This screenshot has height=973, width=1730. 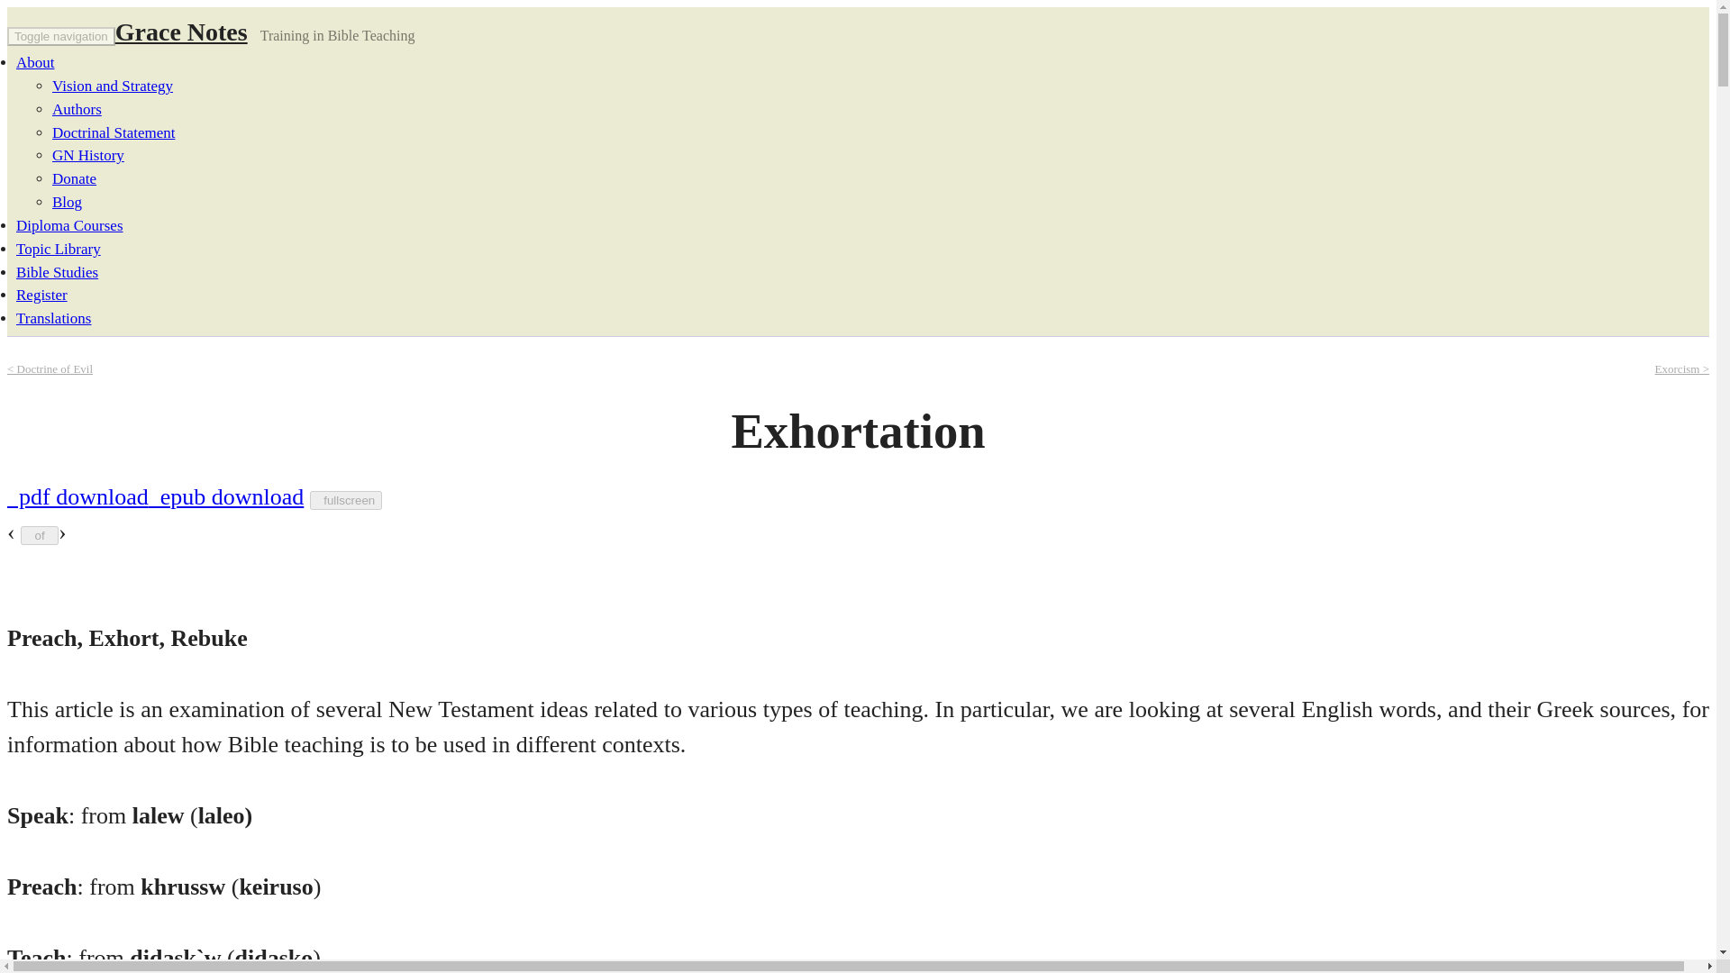 What do you see at coordinates (67, 202) in the screenshot?
I see `Blog` at bounding box center [67, 202].